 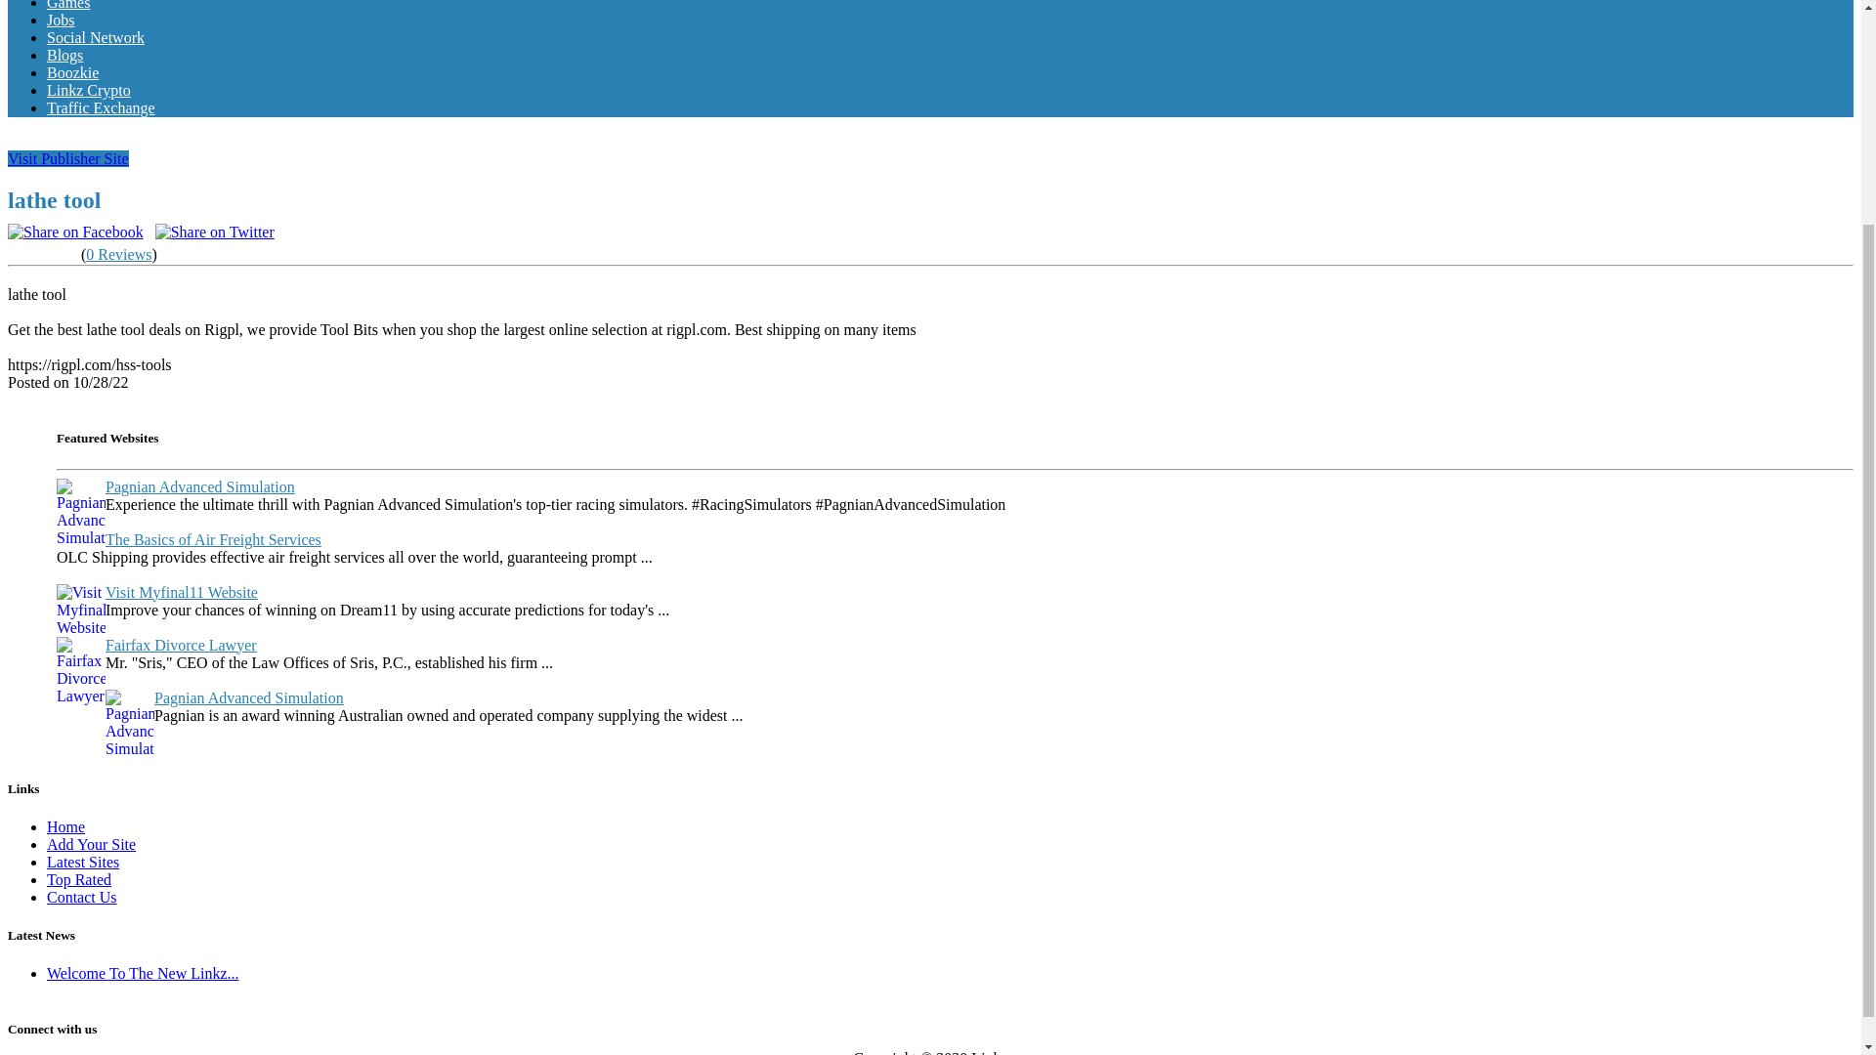 I want to click on Visit Publisher Site, so click(x=68, y=158).